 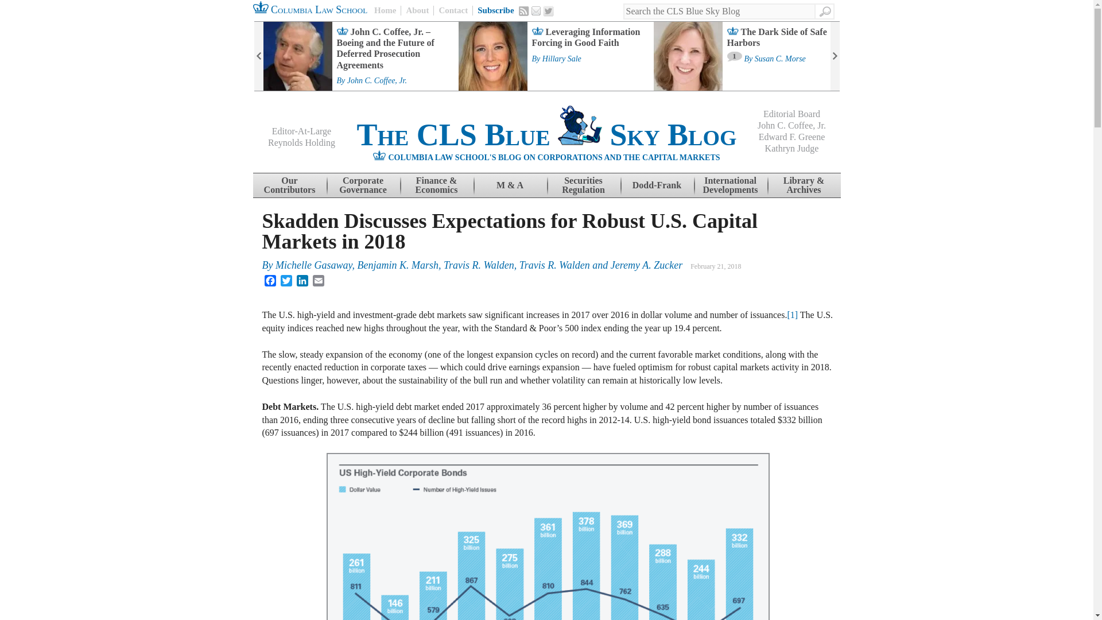 What do you see at coordinates (377, 80) in the screenshot?
I see `John C. Coffee, Jr.` at bounding box center [377, 80].